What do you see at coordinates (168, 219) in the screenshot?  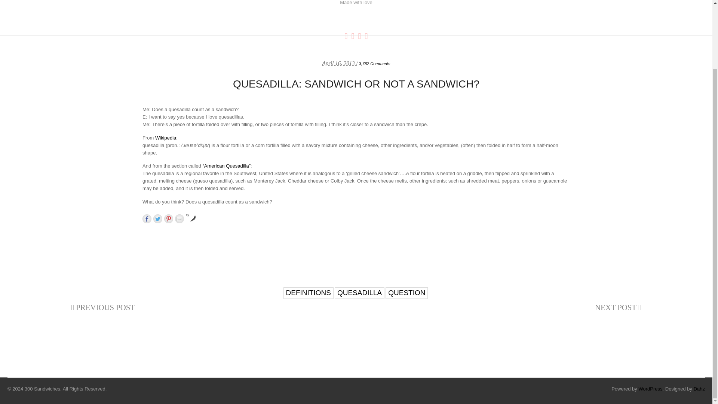 I see `Pin it with Pinterest` at bounding box center [168, 219].